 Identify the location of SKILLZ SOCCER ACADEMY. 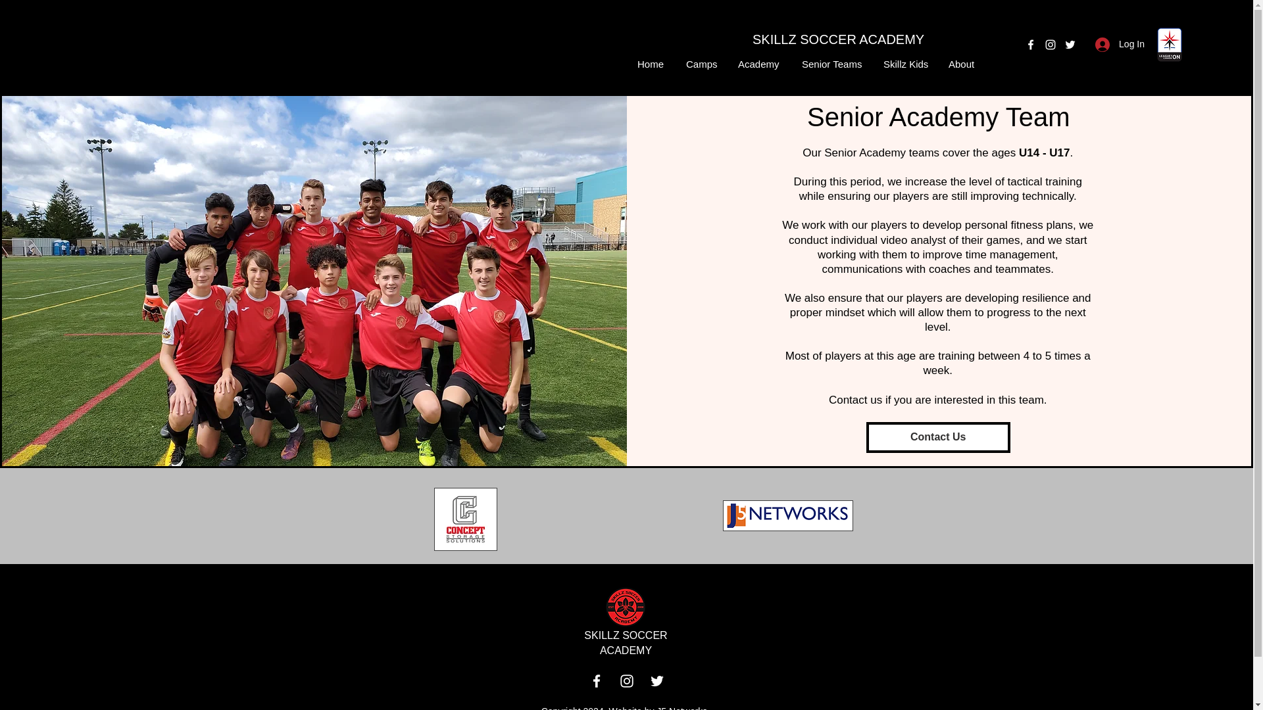
(625, 642).